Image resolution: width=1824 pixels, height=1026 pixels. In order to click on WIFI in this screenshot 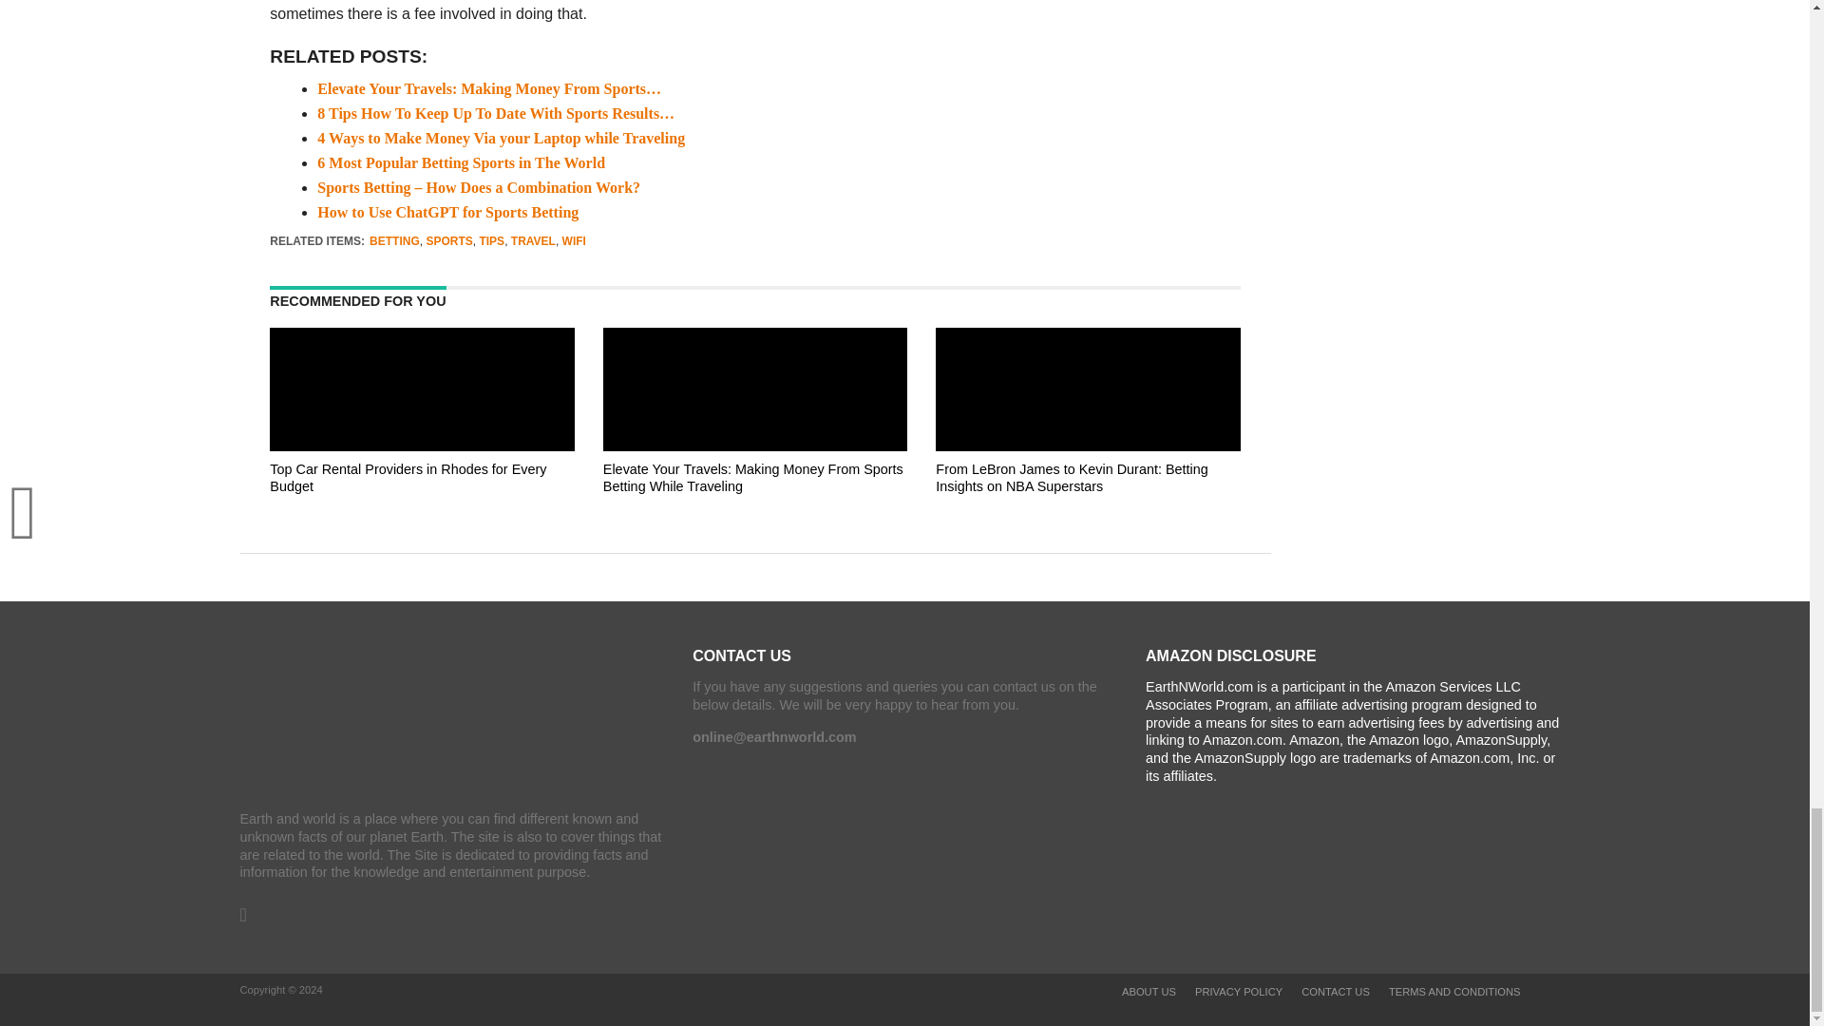, I will do `click(574, 241)`.